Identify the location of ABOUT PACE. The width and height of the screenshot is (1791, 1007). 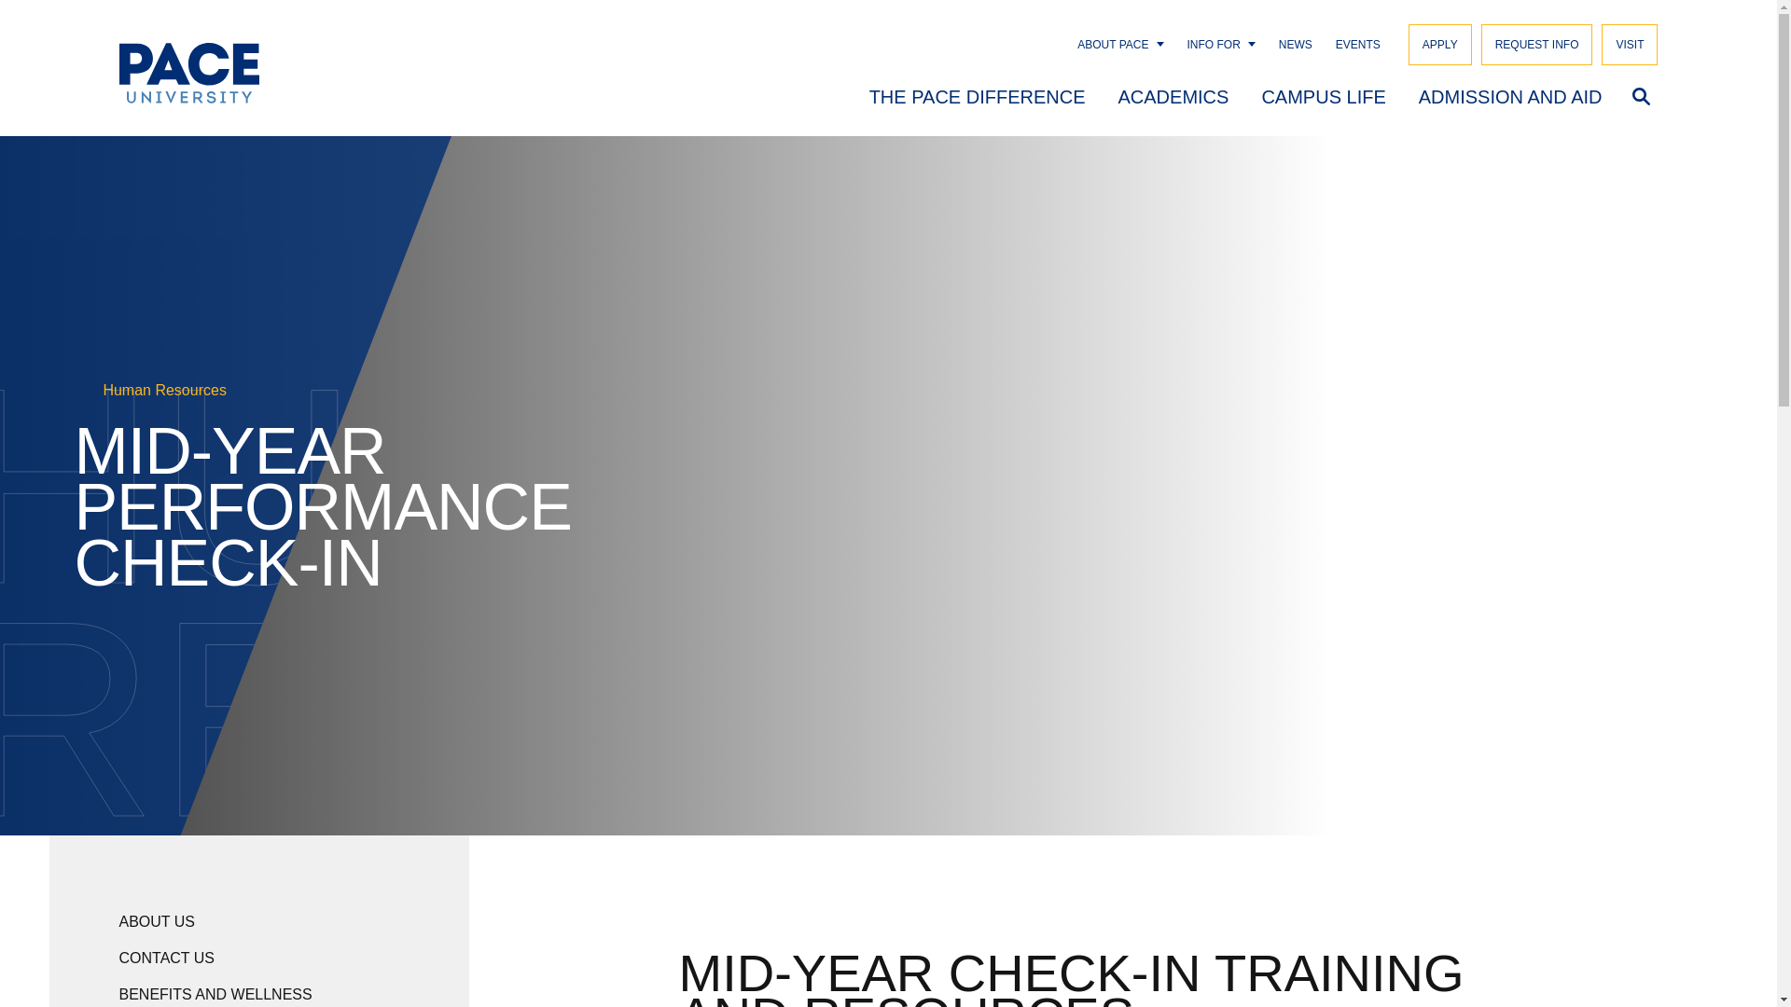
(1112, 45).